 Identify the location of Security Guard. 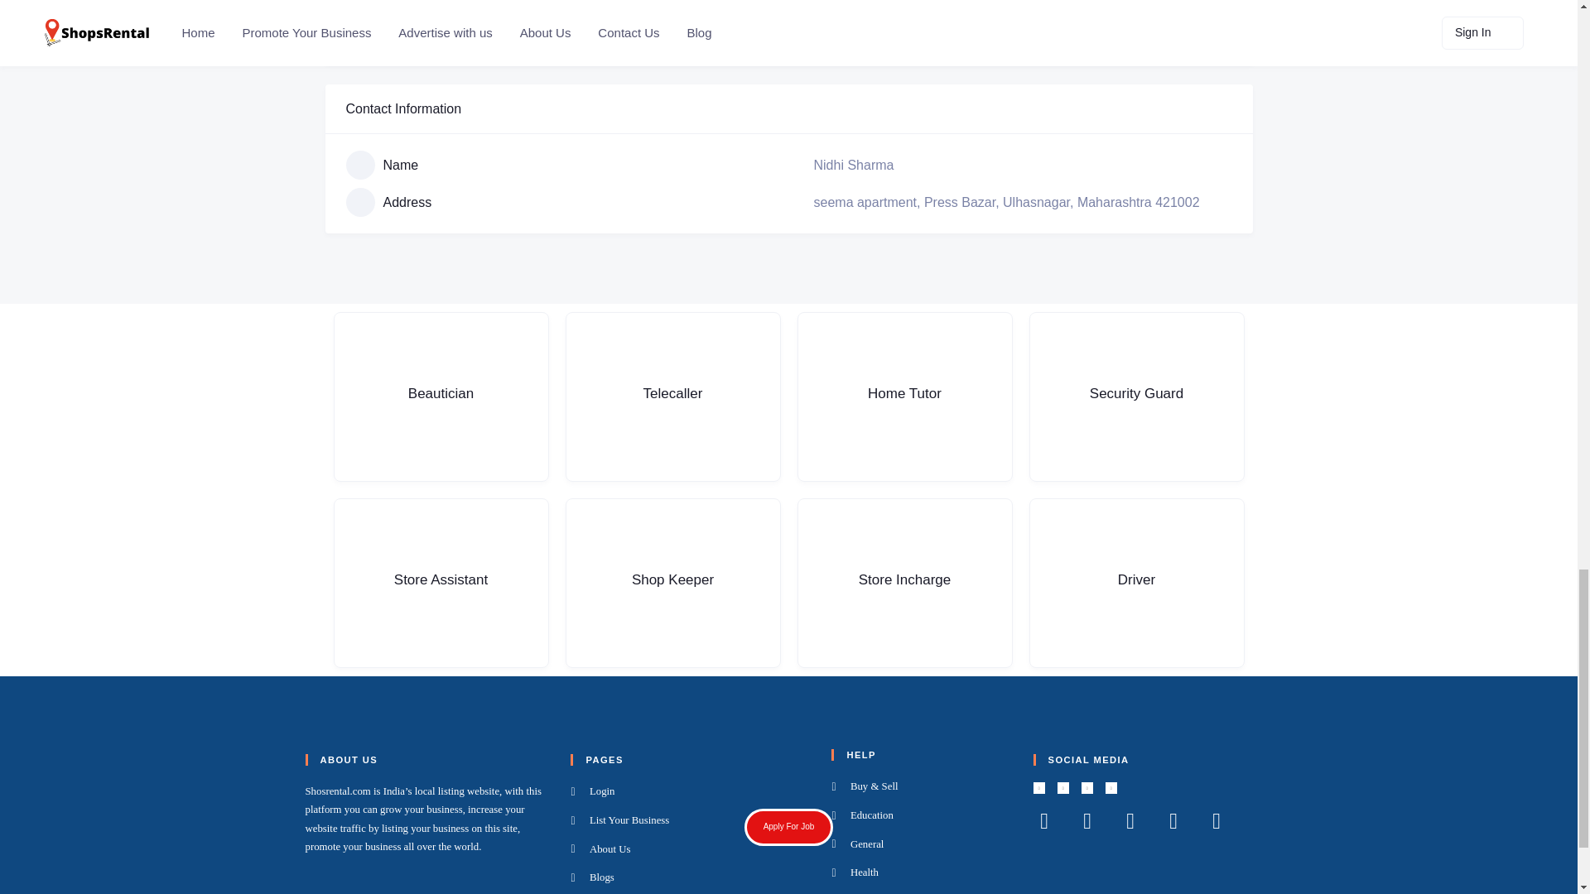
(1136, 397).